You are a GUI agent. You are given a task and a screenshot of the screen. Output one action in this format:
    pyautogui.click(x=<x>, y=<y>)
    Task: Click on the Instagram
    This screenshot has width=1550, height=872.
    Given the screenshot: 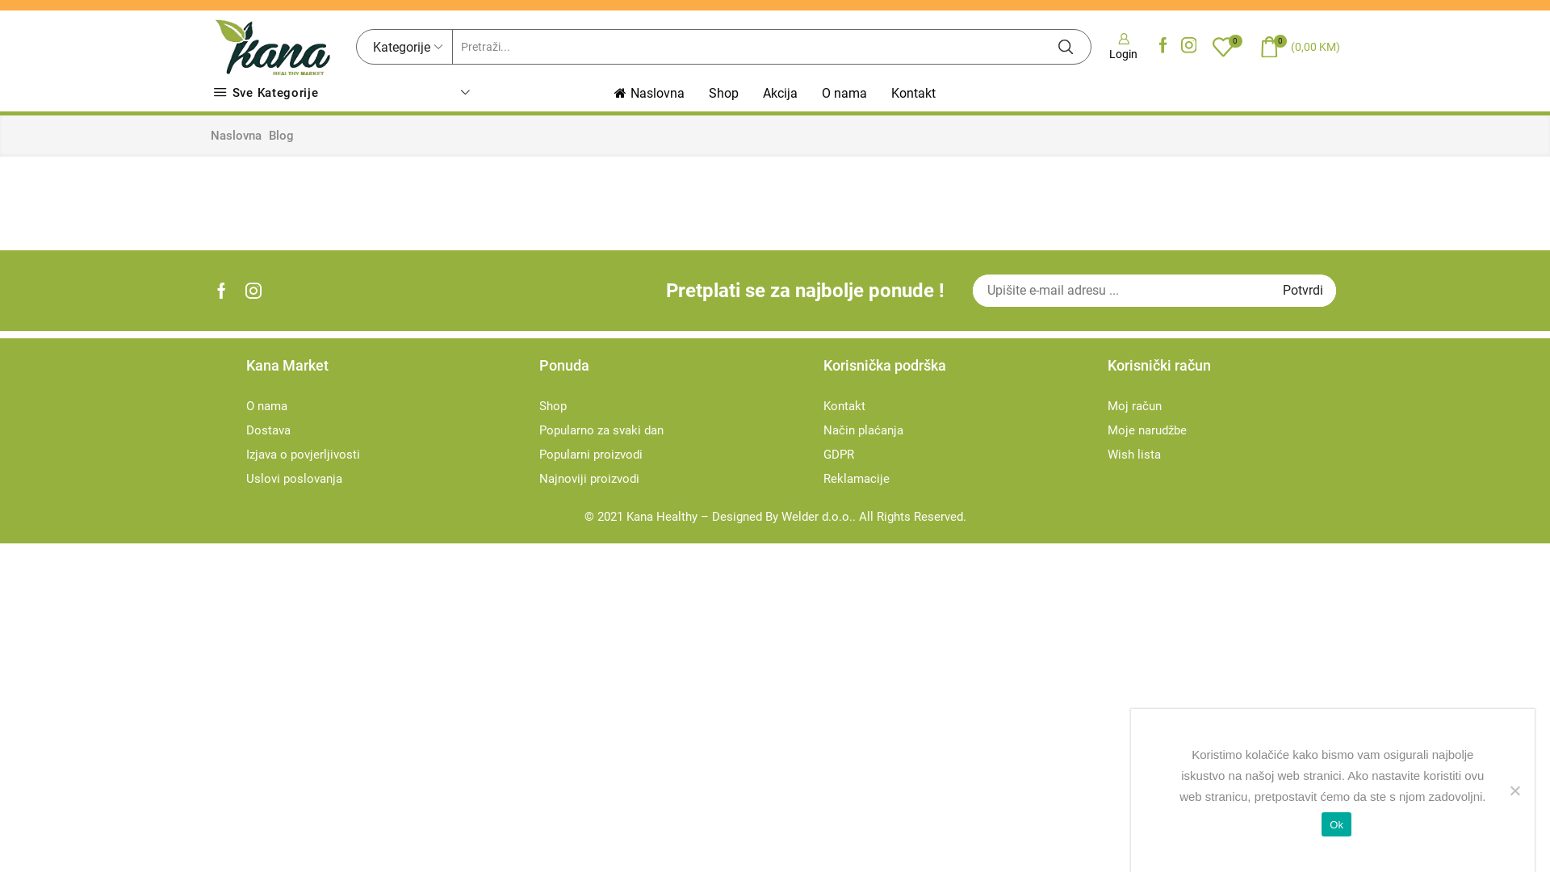 What is the action you would take?
    pyautogui.click(x=1189, y=47)
    